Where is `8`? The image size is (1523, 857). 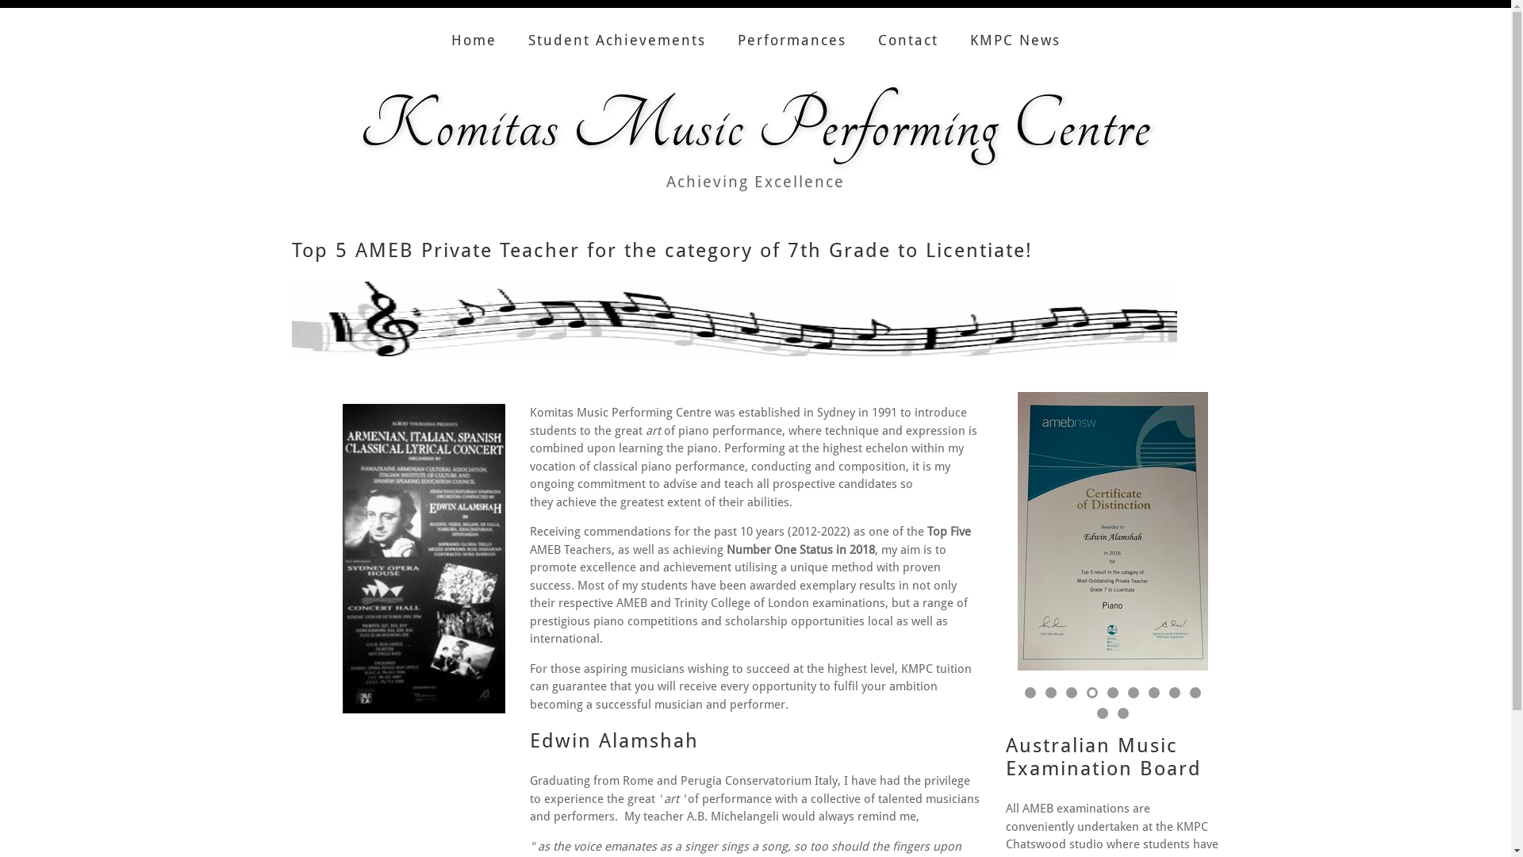 8 is located at coordinates (1175, 693).